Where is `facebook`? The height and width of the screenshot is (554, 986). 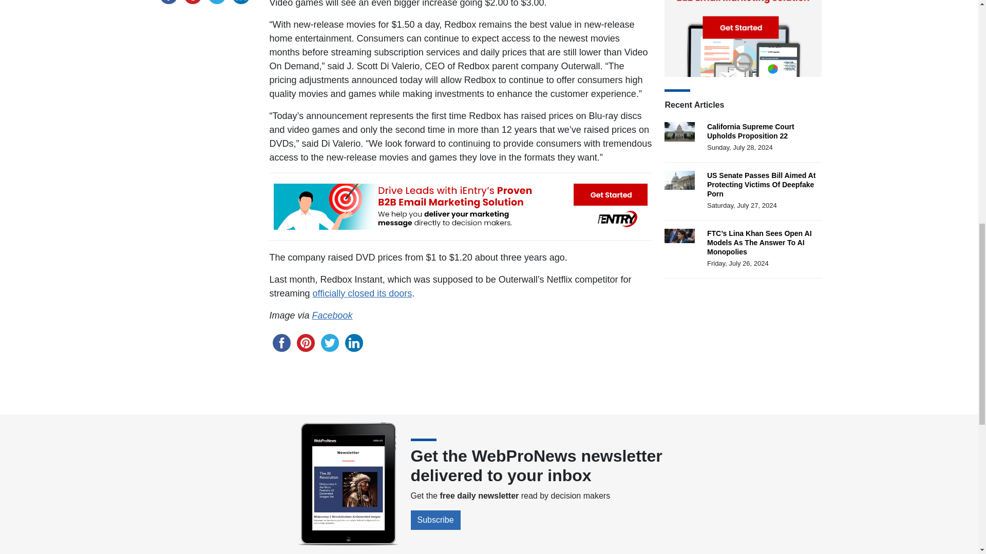 facebook is located at coordinates (281, 342).